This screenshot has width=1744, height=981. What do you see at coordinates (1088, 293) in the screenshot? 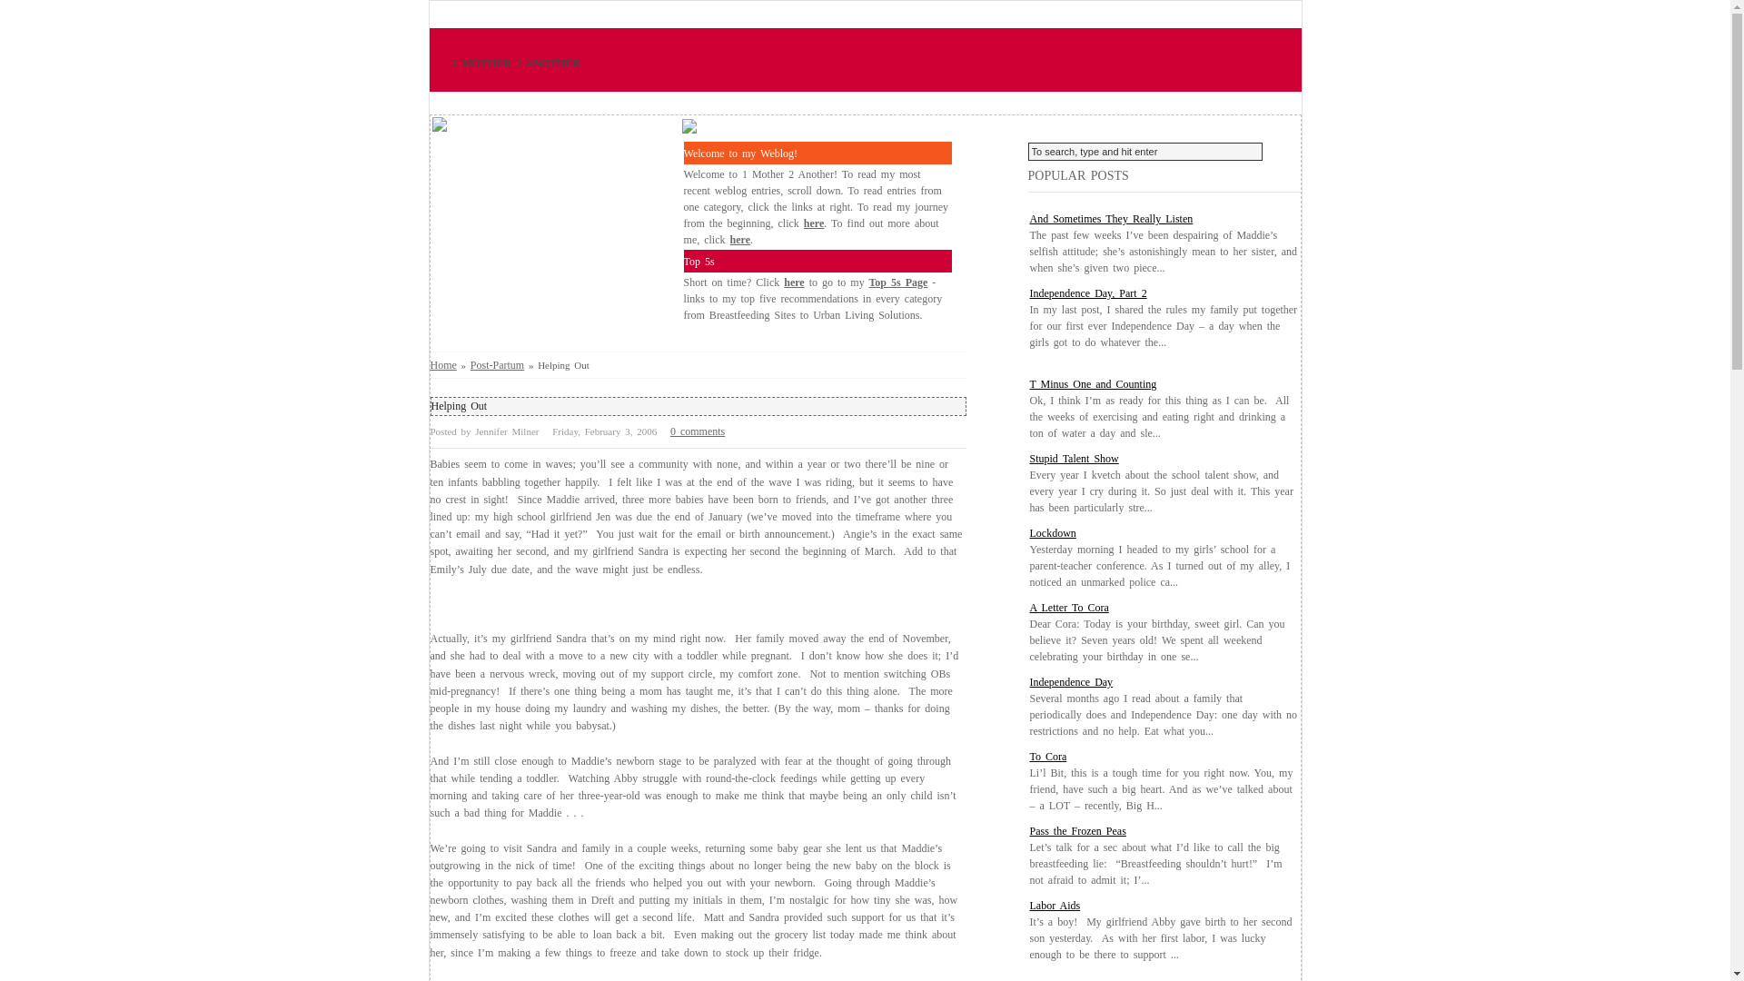
I see `Independence Day, Part 2` at bounding box center [1088, 293].